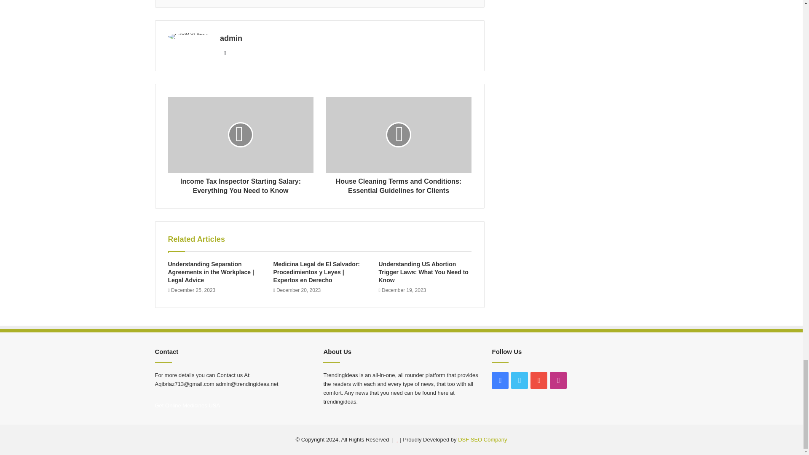  Describe the element at coordinates (225, 53) in the screenshot. I see `Website` at that location.